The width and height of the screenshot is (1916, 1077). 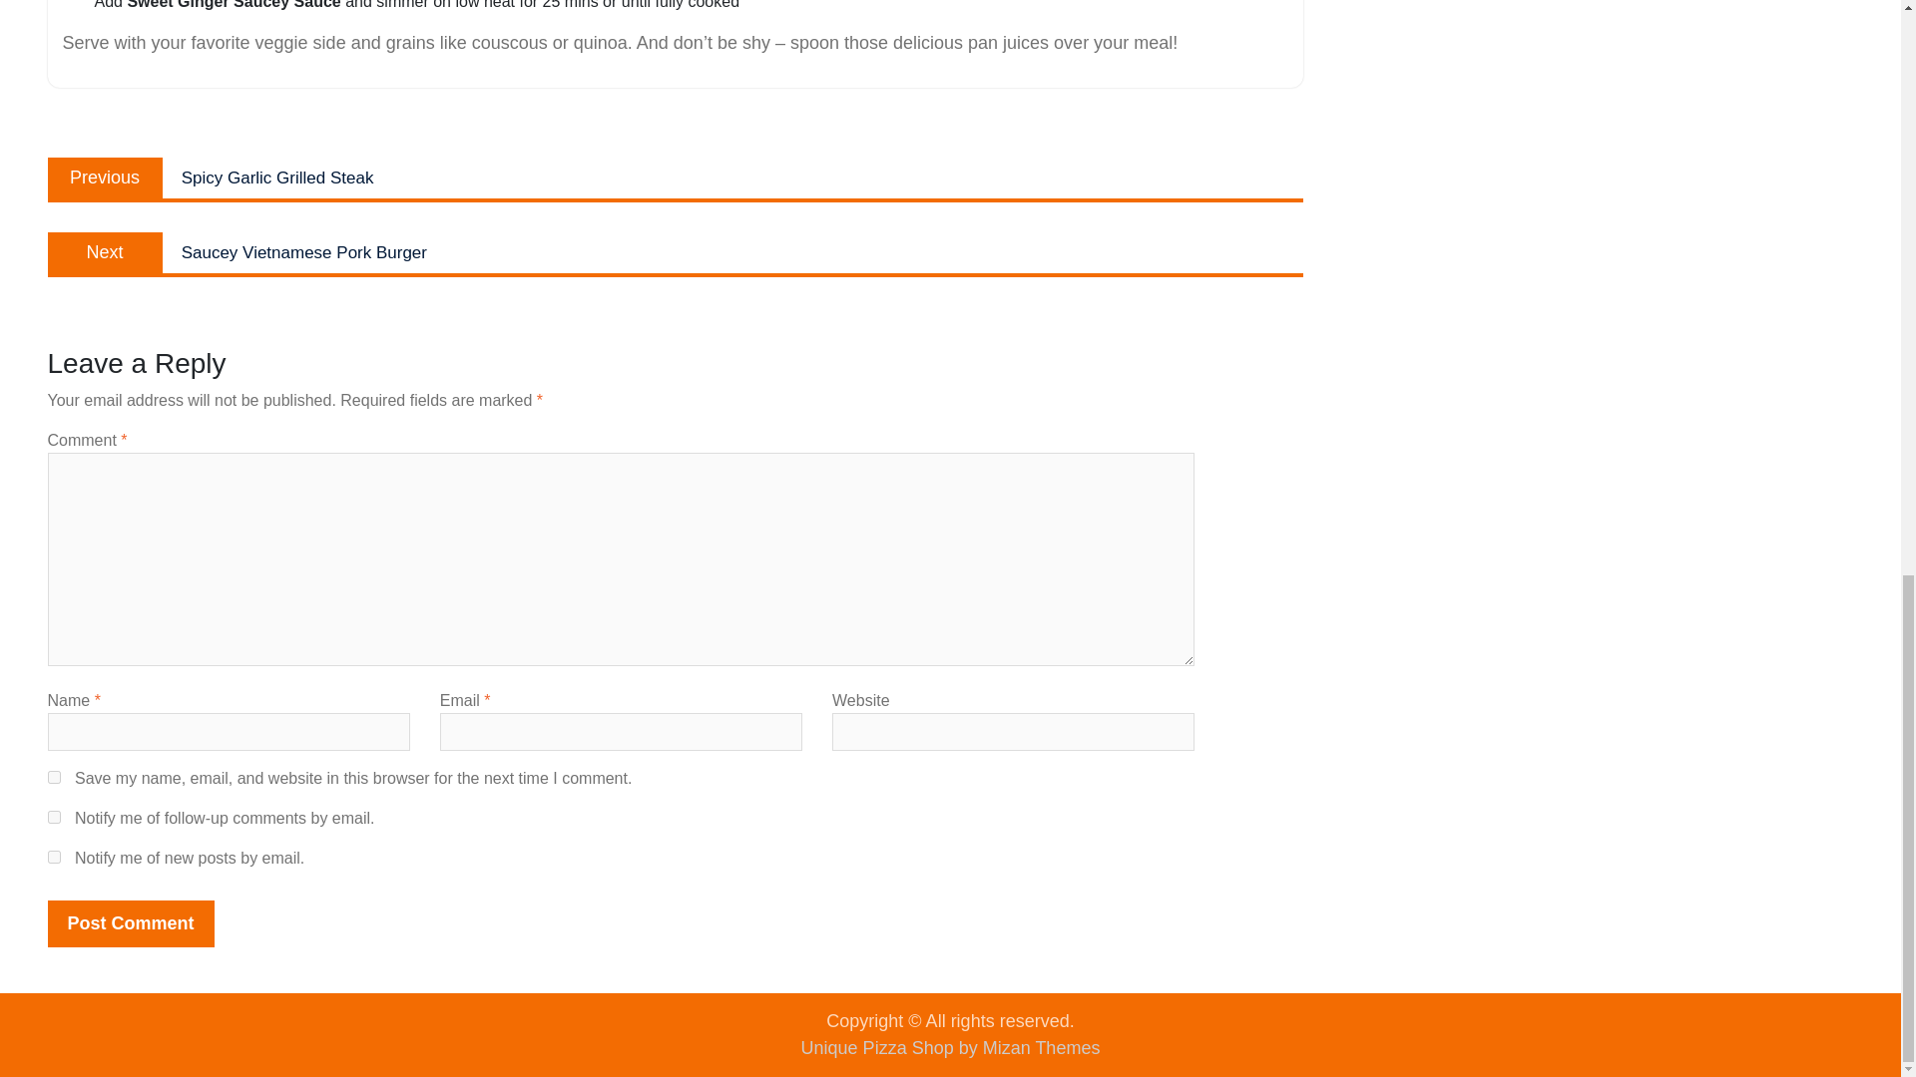 I want to click on yes, so click(x=54, y=818).